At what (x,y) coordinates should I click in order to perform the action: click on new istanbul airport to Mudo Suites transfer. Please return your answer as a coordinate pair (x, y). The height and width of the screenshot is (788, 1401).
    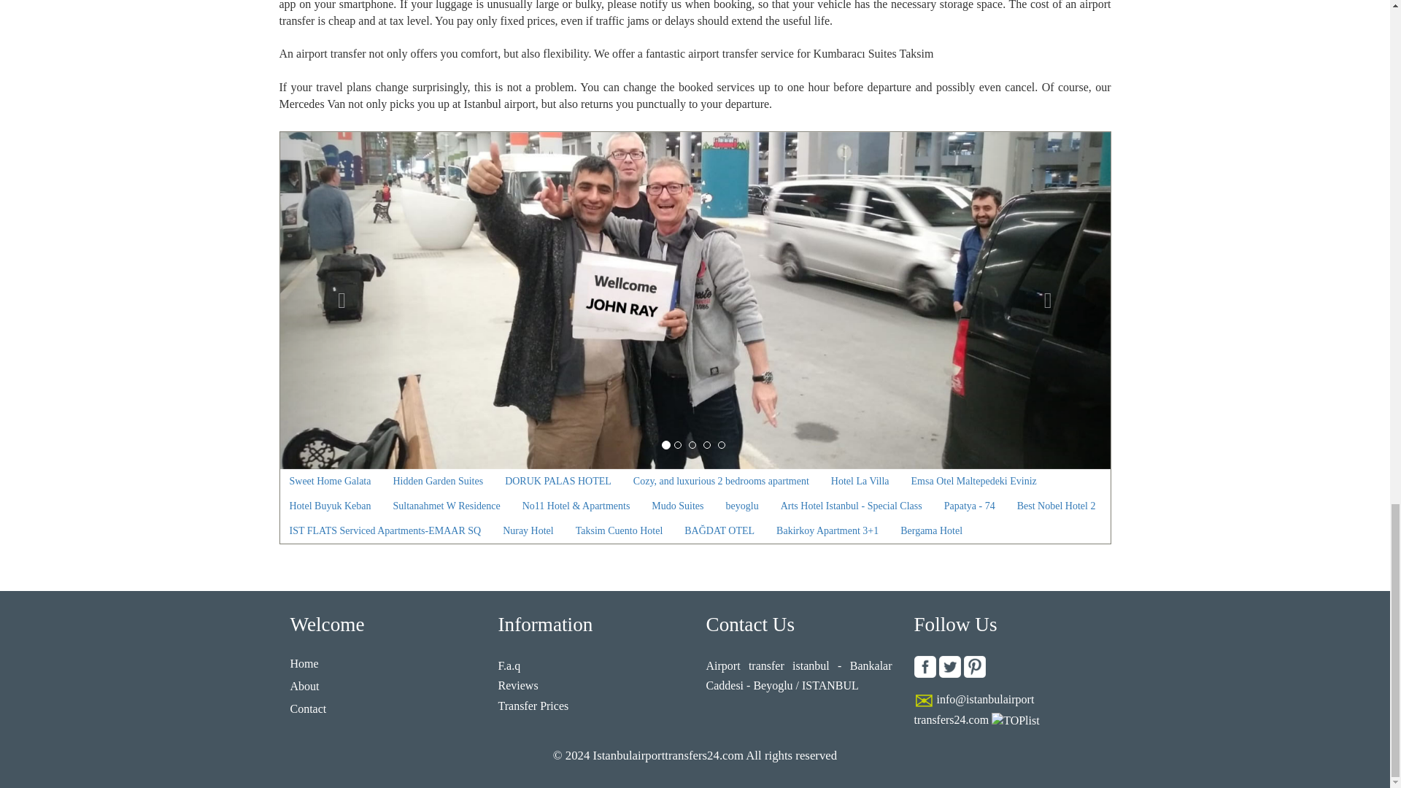
    Looking at the image, I should click on (677, 506).